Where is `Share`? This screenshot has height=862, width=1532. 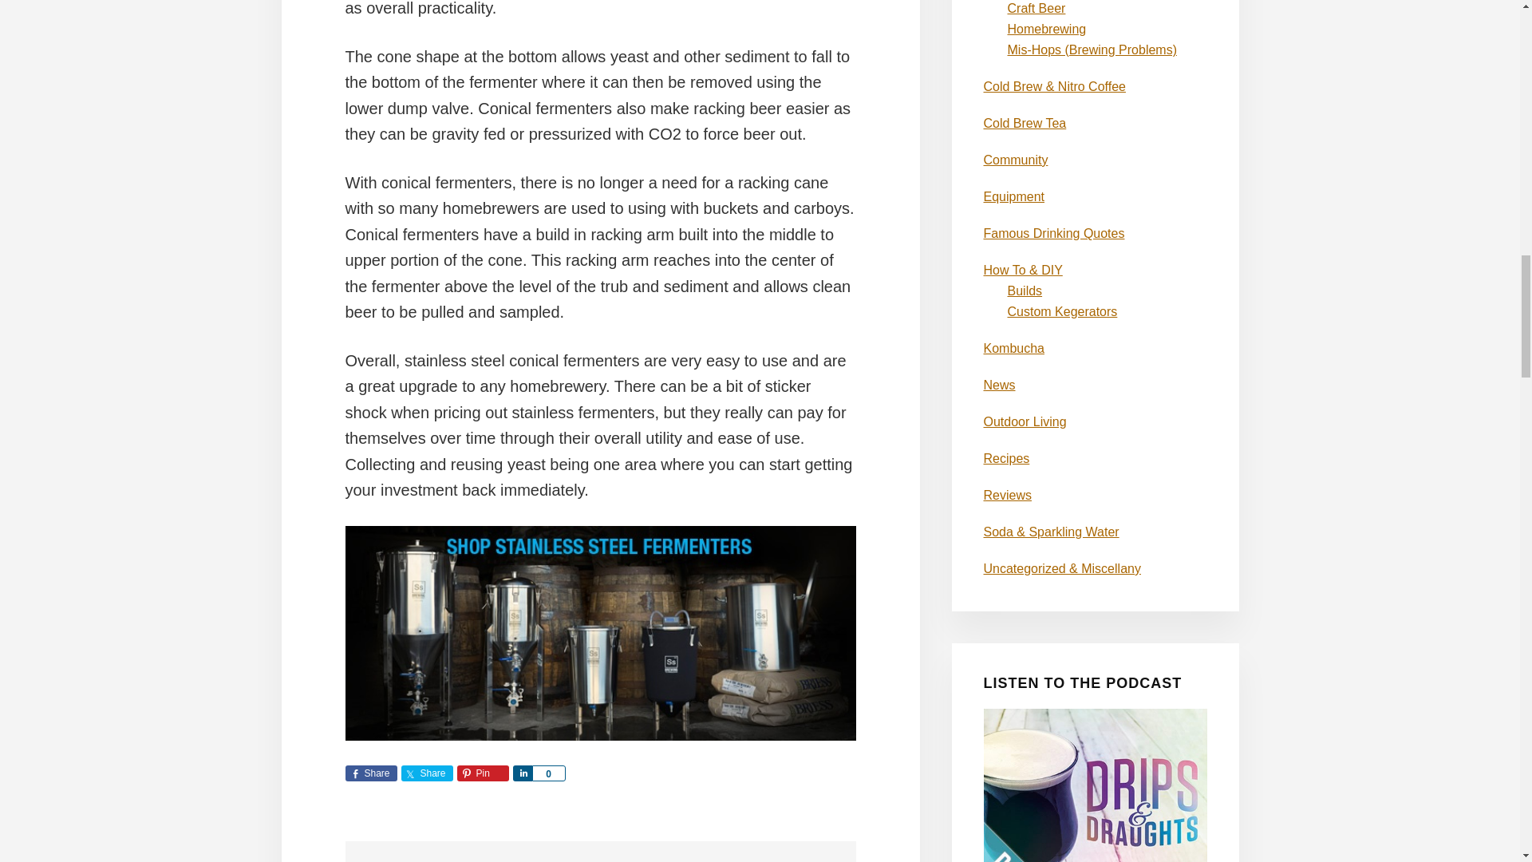
Share is located at coordinates (426, 773).